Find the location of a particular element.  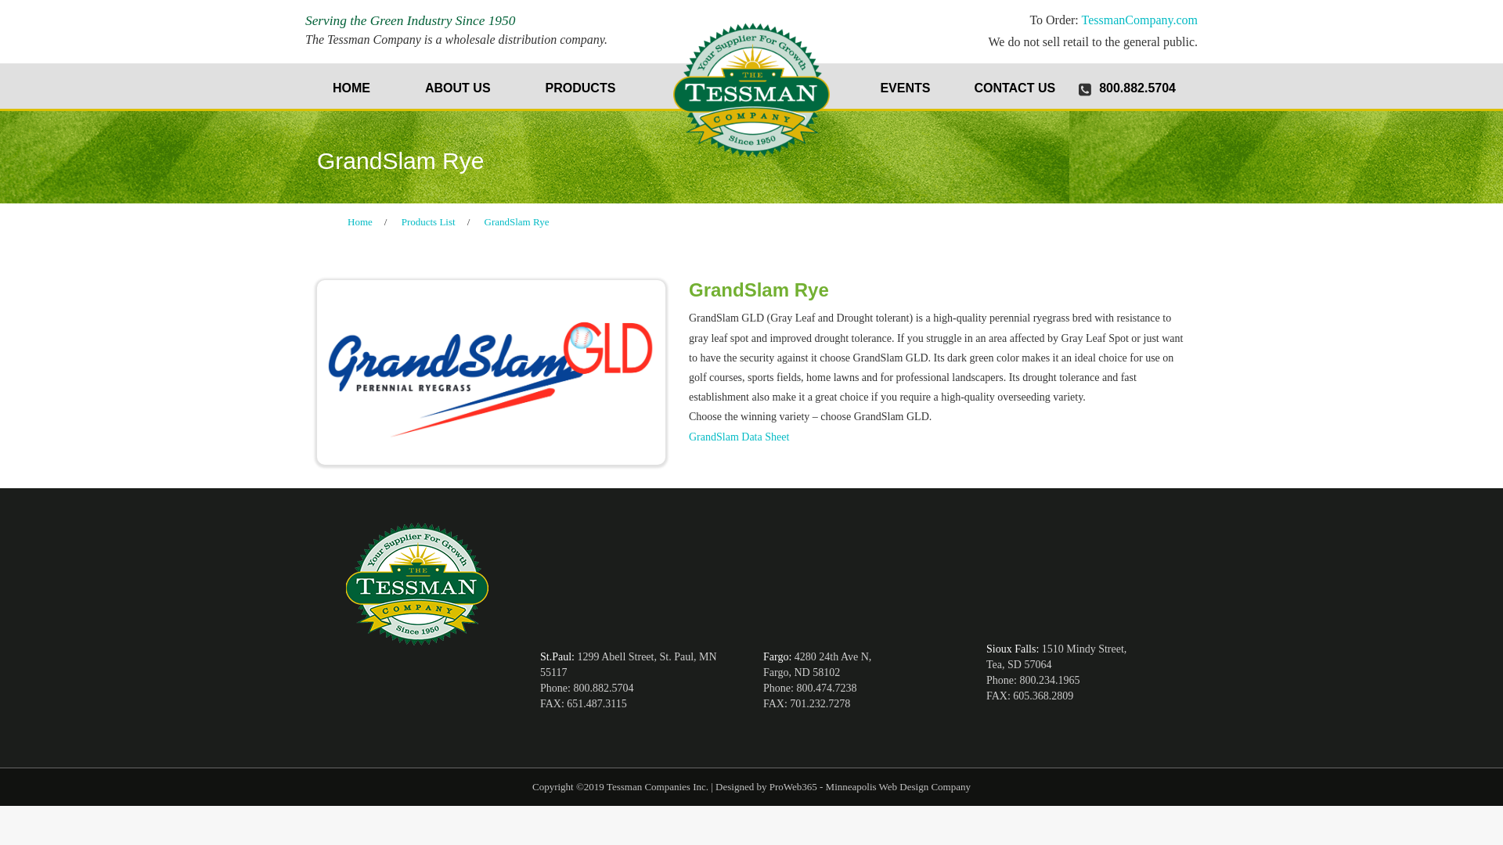

Products List is located at coordinates (428, 222).